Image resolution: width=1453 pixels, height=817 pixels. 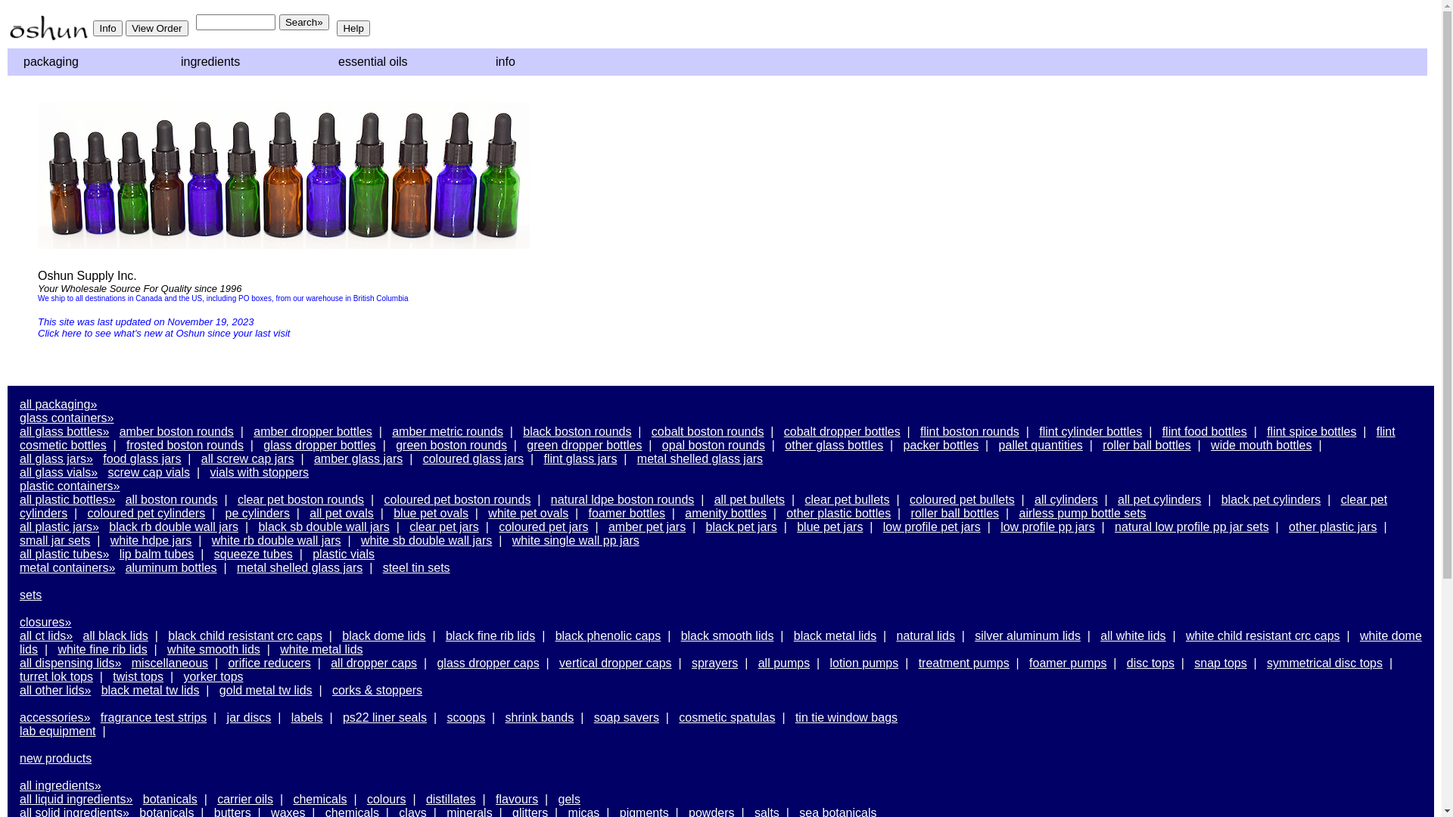 I want to click on pe cylinders, so click(x=257, y=513).